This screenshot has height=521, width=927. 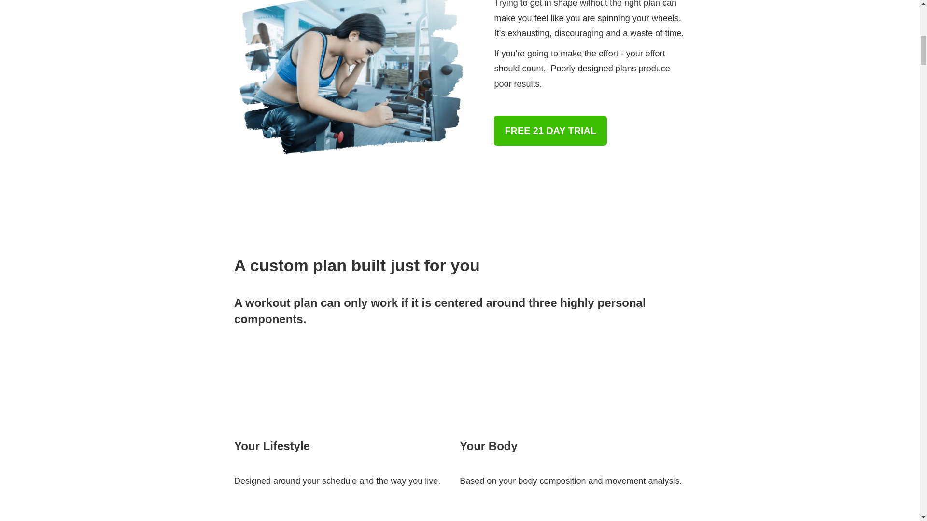 I want to click on Awful, so click(x=354, y=80).